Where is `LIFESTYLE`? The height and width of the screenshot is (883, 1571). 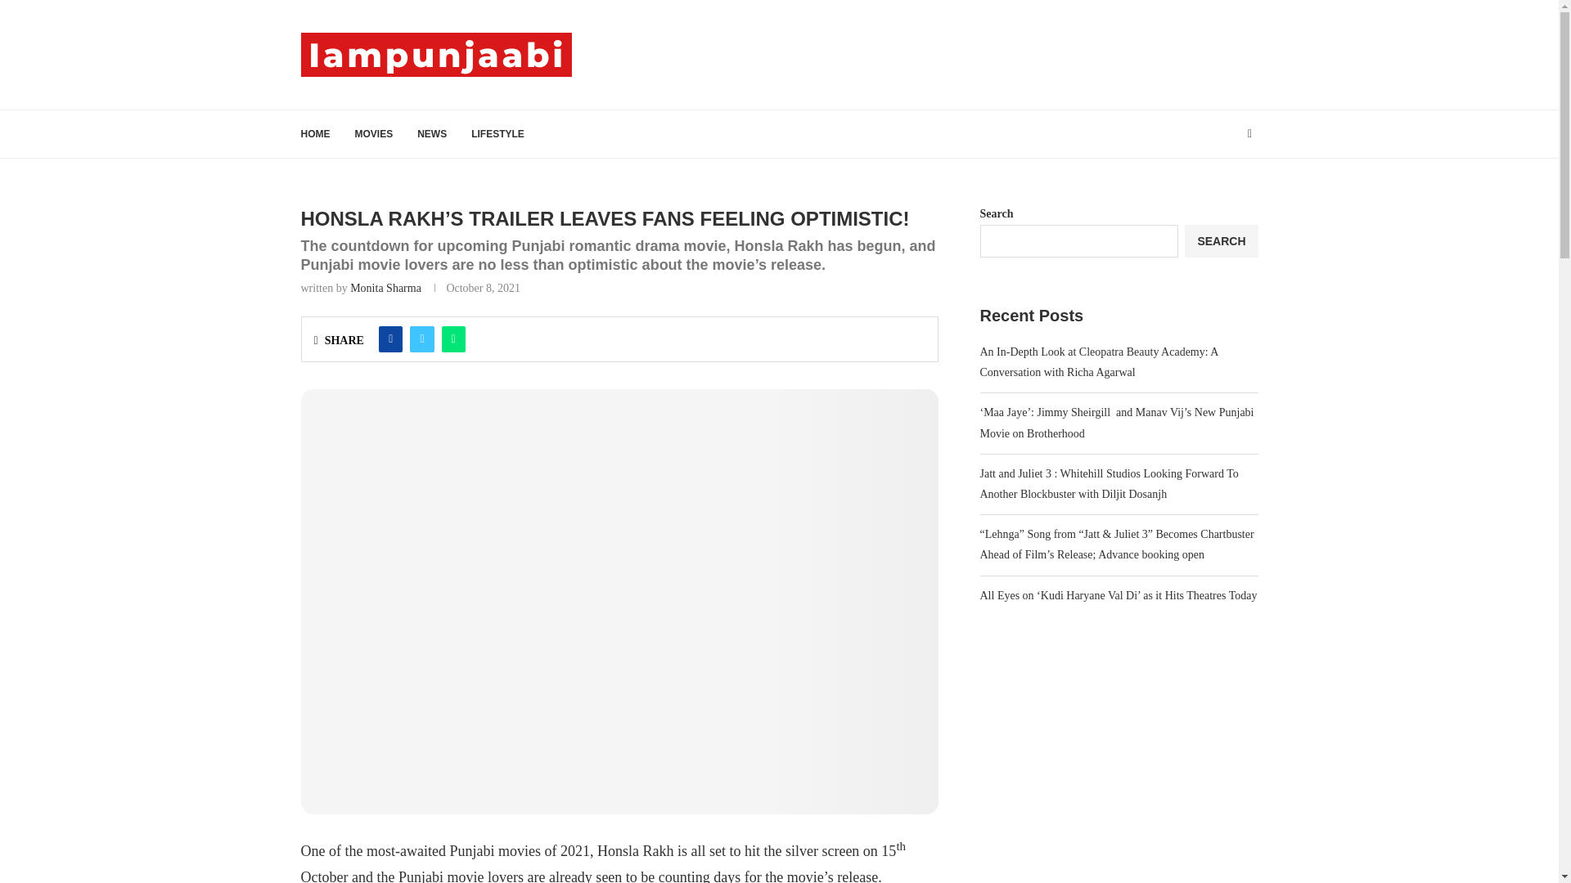 LIFESTYLE is located at coordinates (497, 134).